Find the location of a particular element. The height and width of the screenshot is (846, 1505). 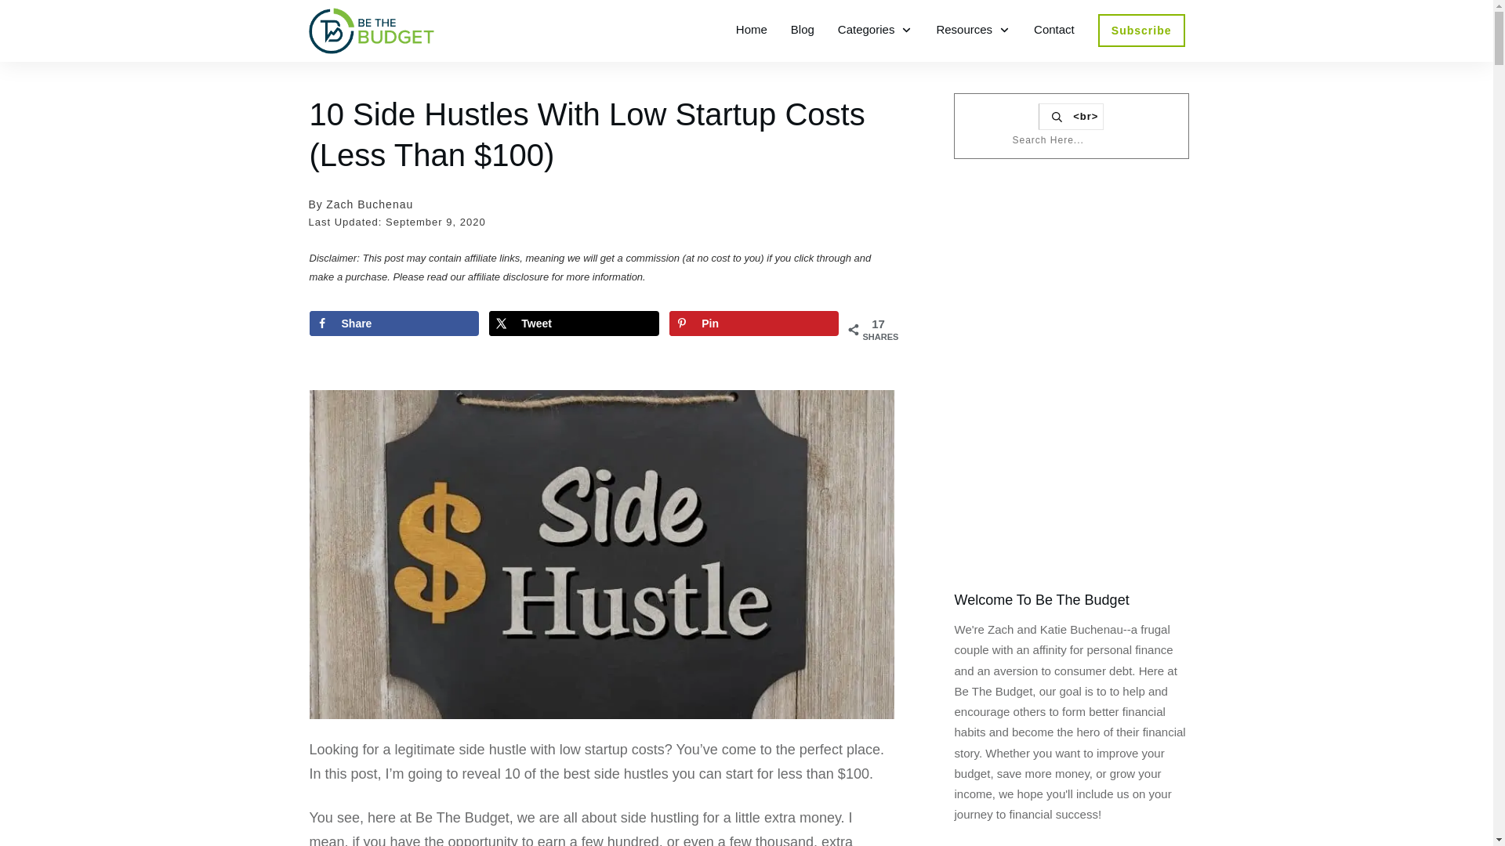

Tweet is located at coordinates (574, 323).